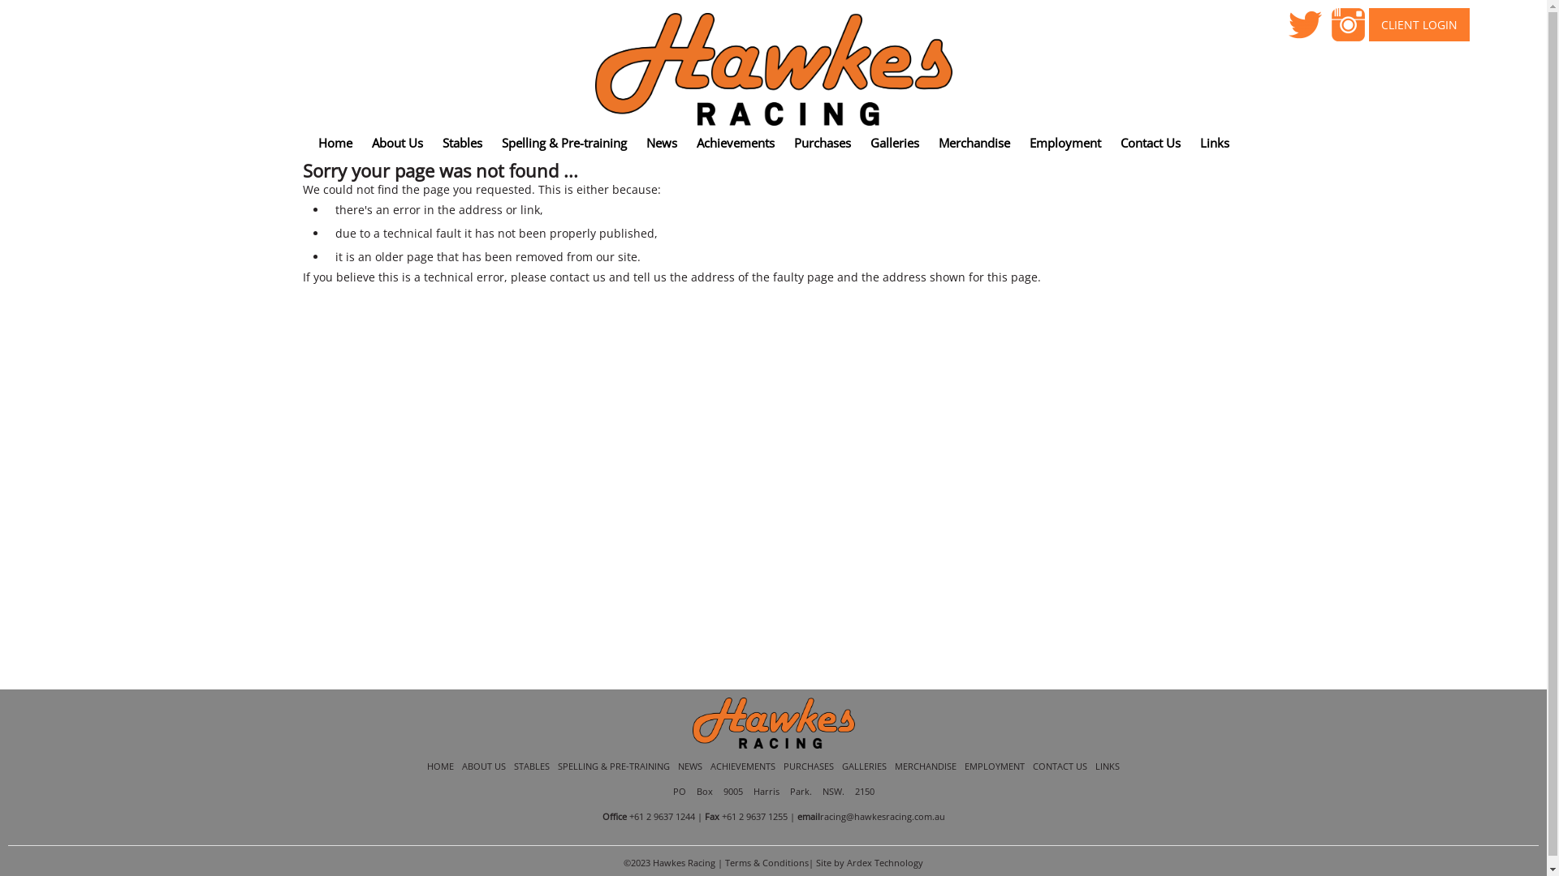  Describe the element at coordinates (995, 766) in the screenshot. I see `EMPLOYMENT` at that location.